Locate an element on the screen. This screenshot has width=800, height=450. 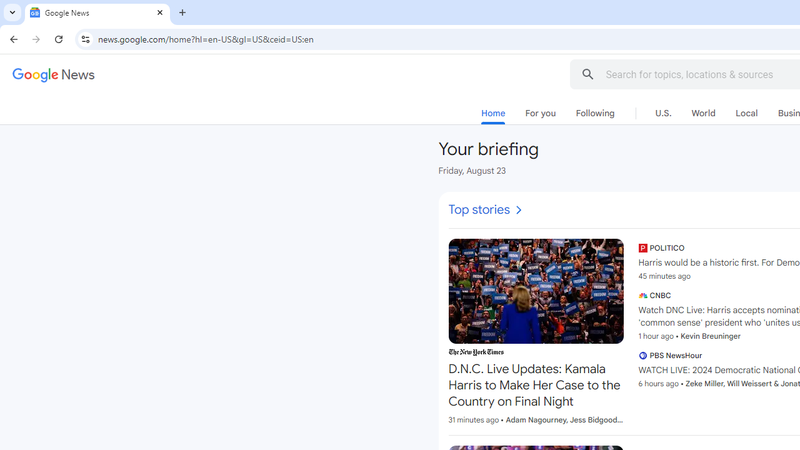
Google News is located at coordinates (97, 12).